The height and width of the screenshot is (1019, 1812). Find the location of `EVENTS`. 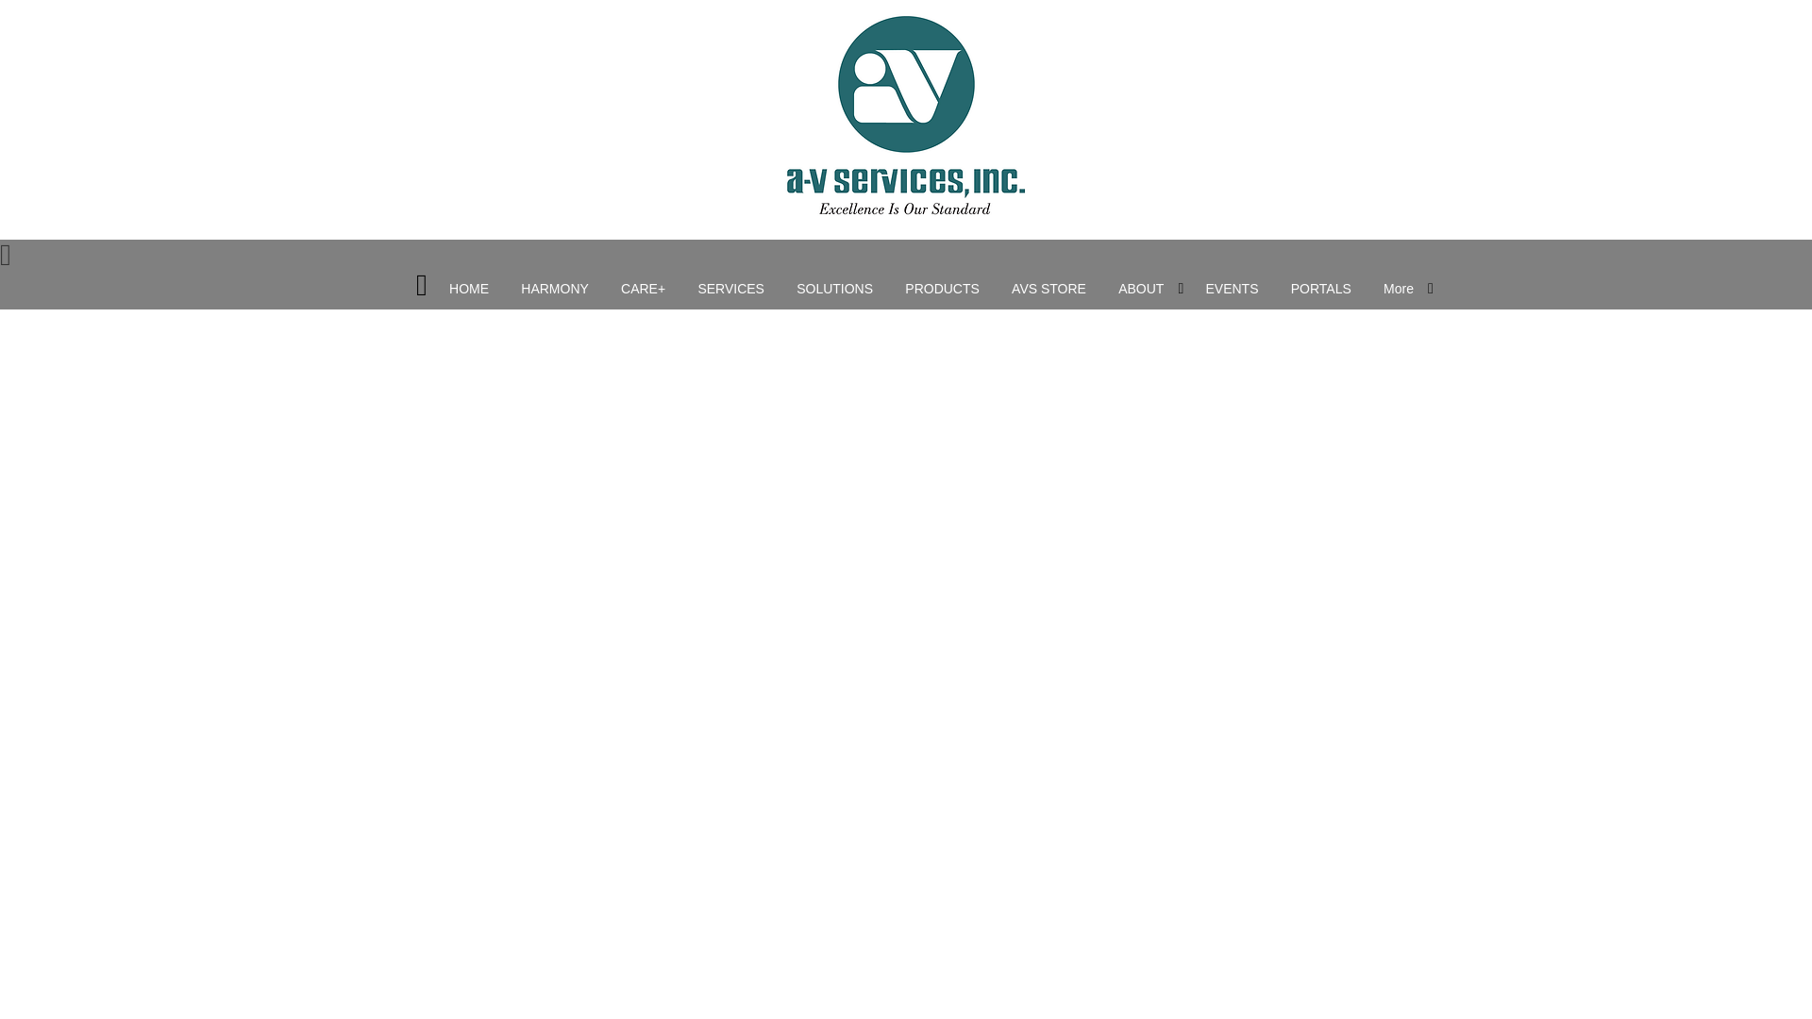

EVENTS is located at coordinates (1231, 290).